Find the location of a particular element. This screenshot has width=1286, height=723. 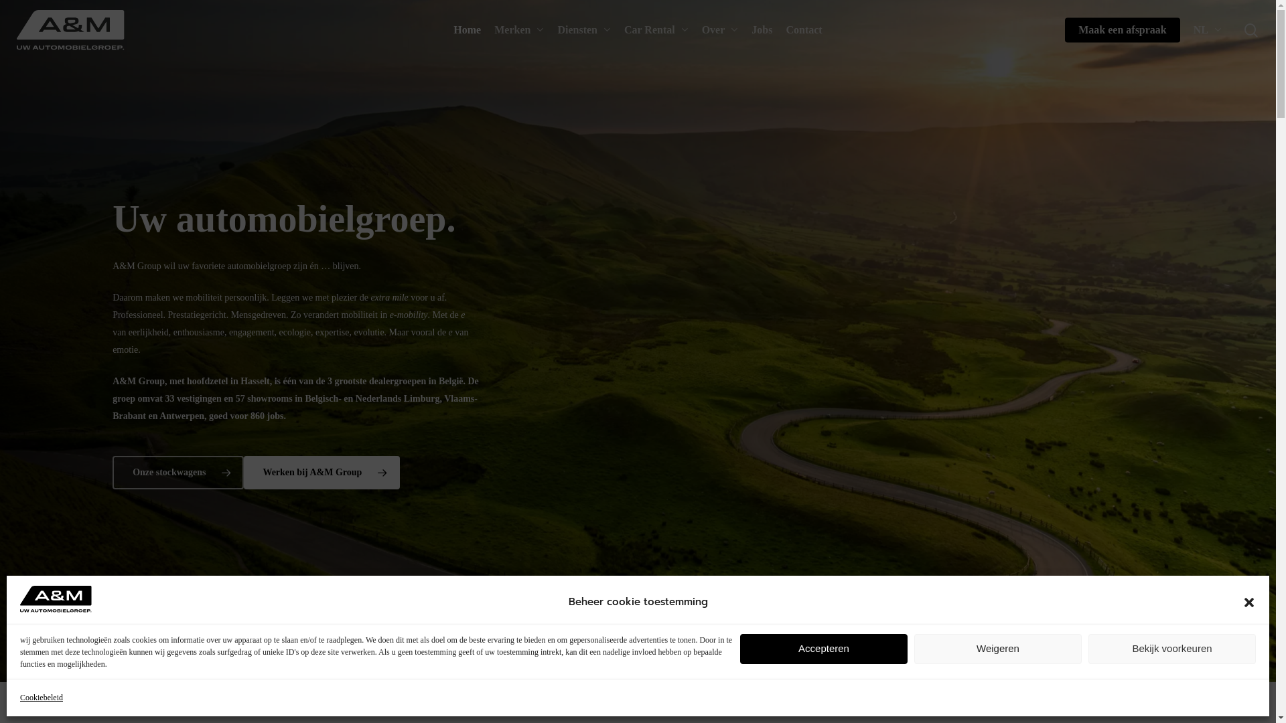

Car Rental is located at coordinates (656, 30).